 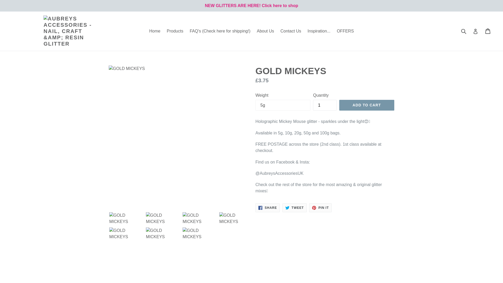 What do you see at coordinates (155, 31) in the screenshot?
I see `Share on Facebook` at bounding box center [155, 31].